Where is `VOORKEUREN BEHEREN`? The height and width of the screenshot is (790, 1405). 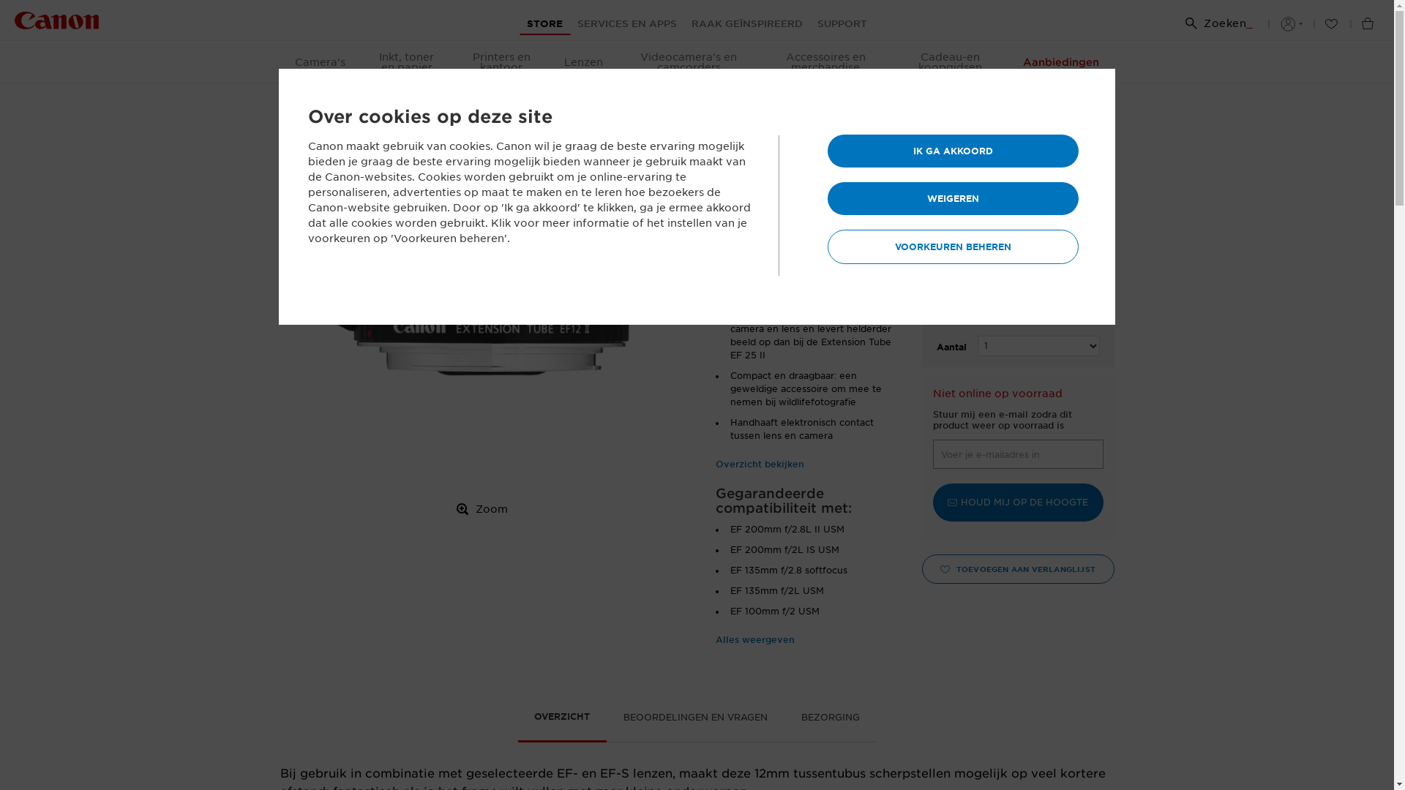
VOORKEUREN BEHEREN is located at coordinates (953, 247).